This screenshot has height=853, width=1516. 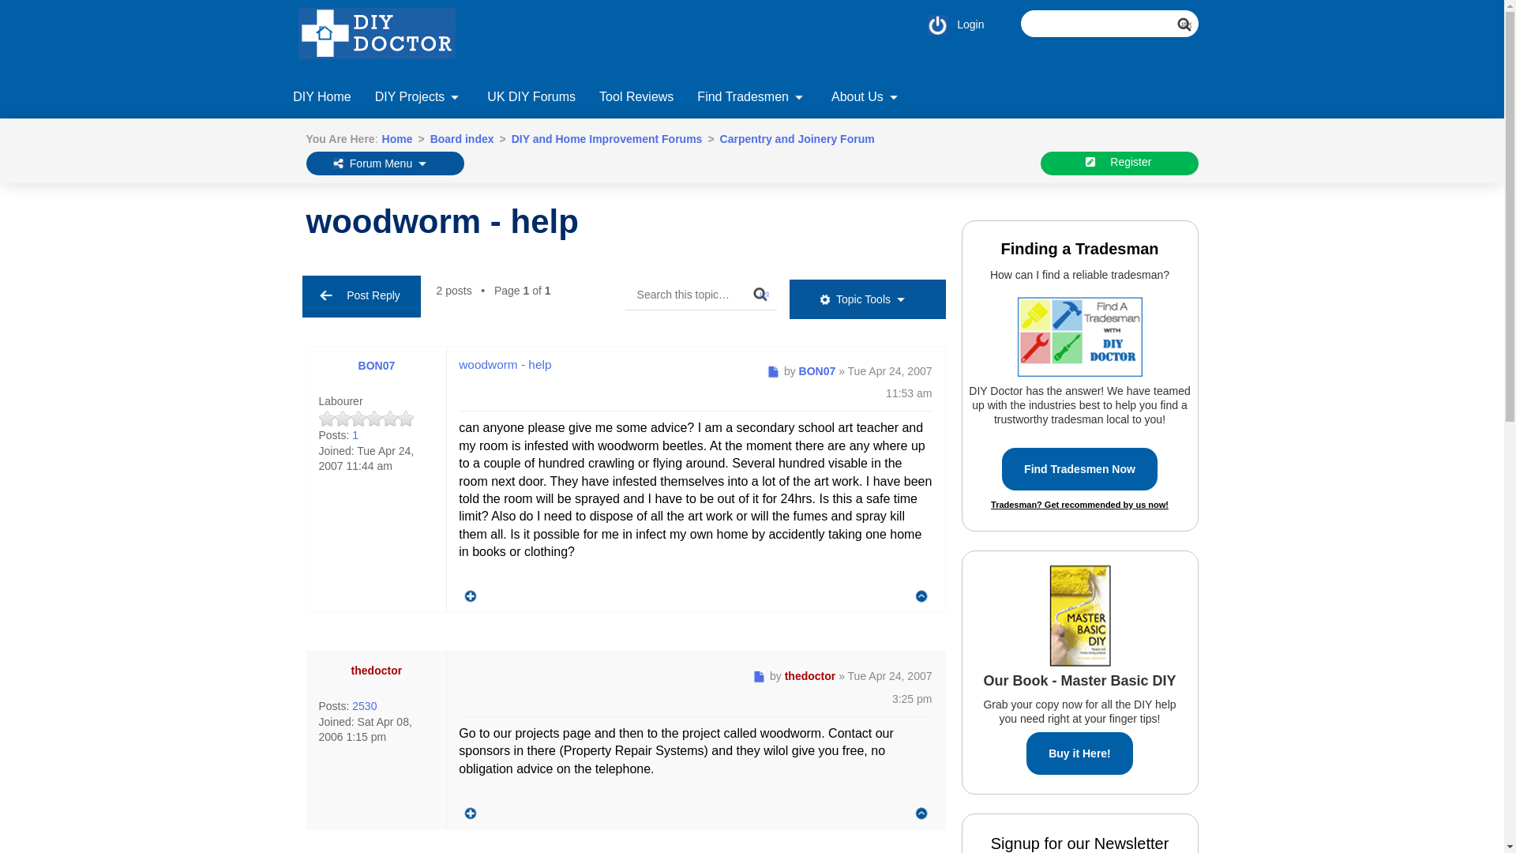 What do you see at coordinates (322, 92) in the screenshot?
I see `DIY Doctor DIY help and advice` at bounding box center [322, 92].